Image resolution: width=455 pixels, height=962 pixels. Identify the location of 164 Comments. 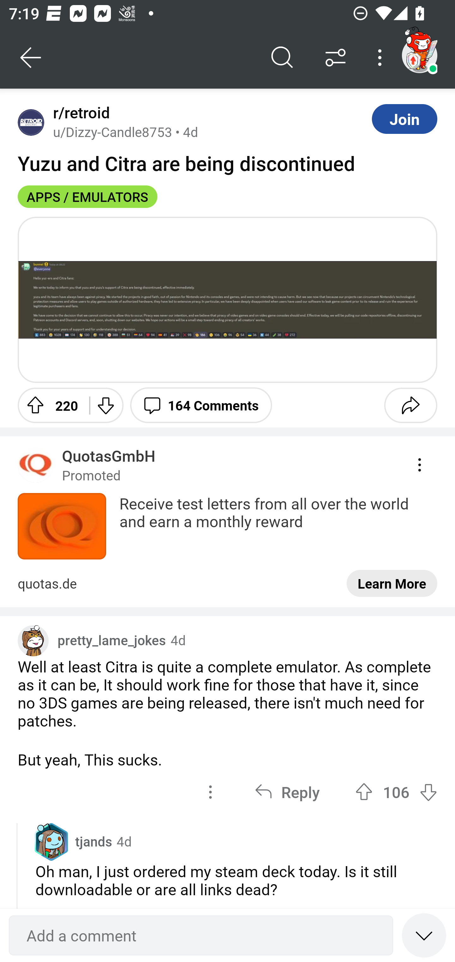
(201, 405).